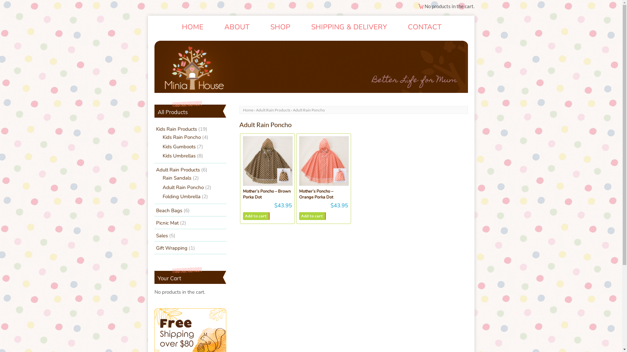  I want to click on Kids Rain Products, so click(176, 129).